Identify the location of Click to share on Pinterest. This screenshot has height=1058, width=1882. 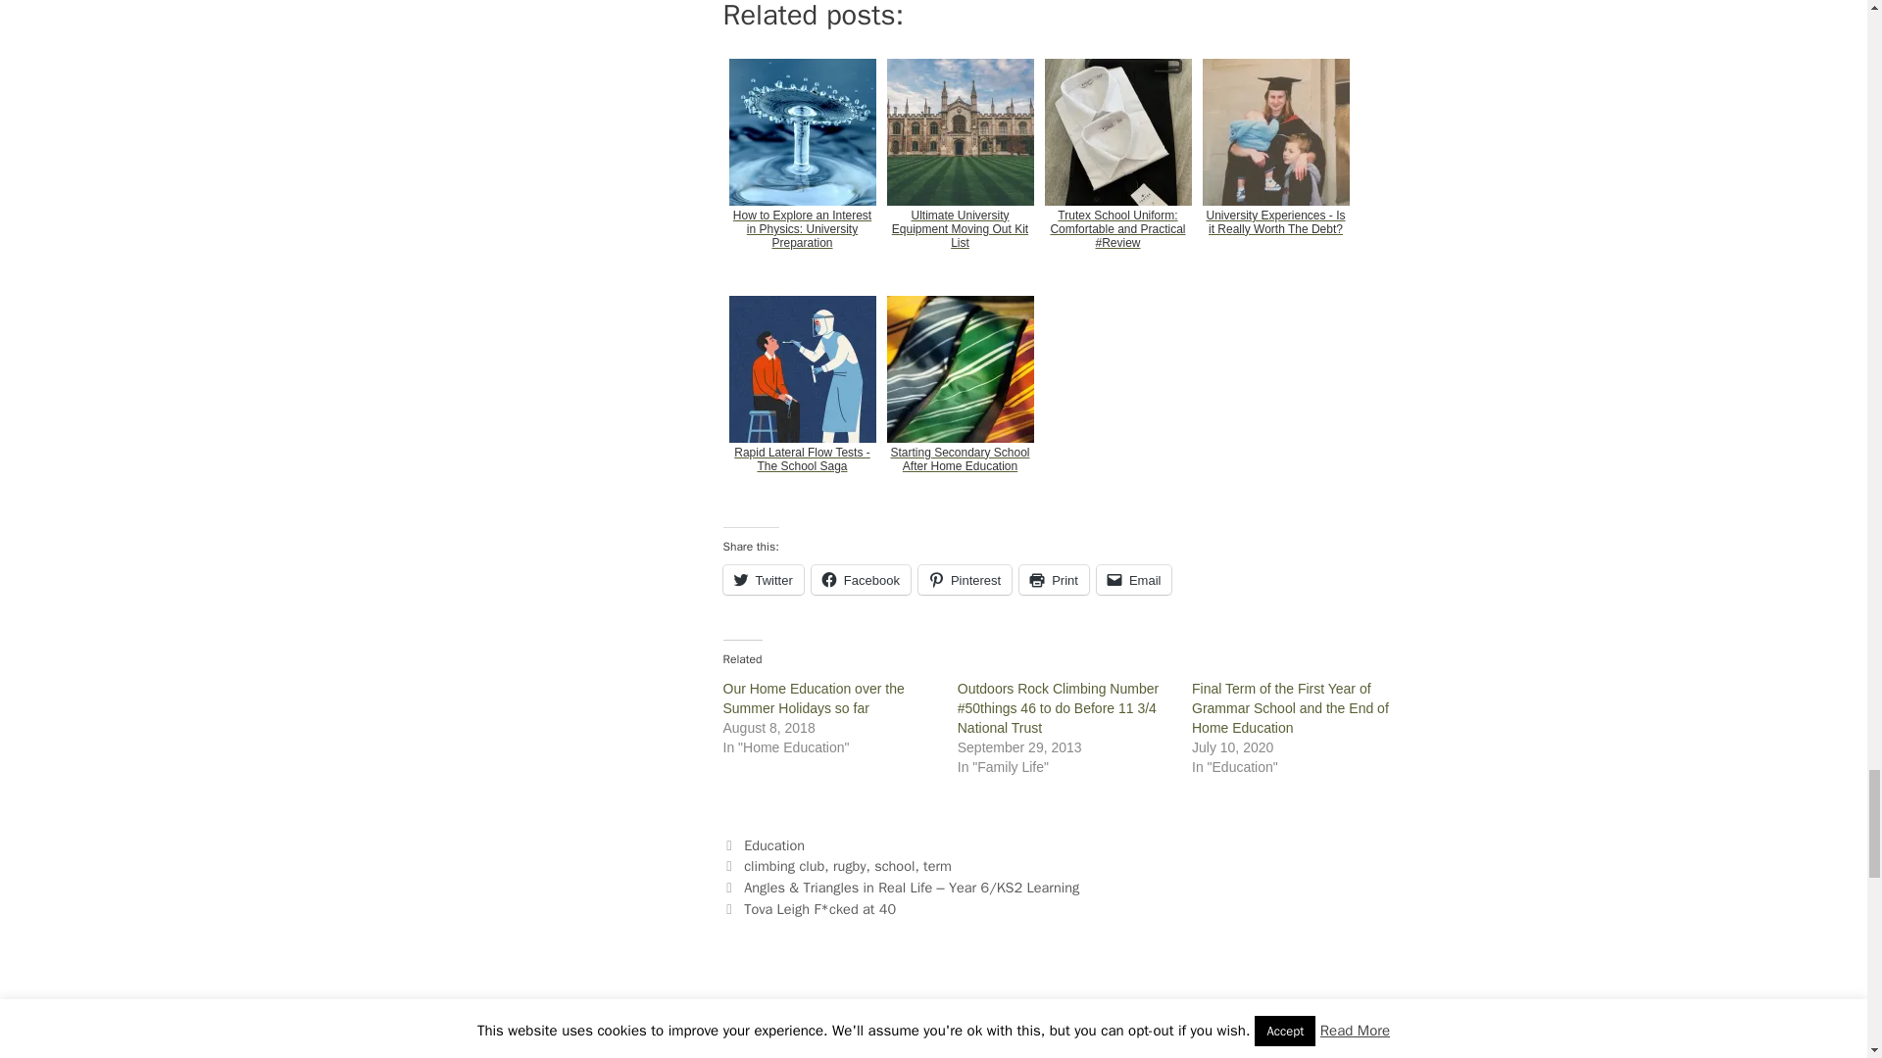
(965, 579).